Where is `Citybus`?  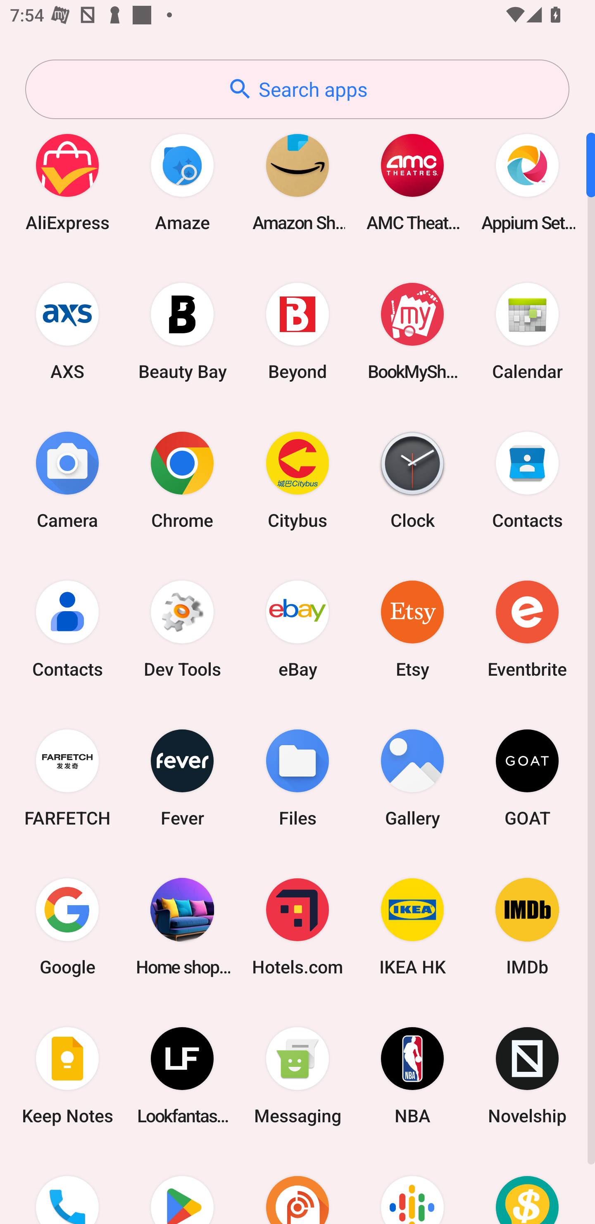 Citybus is located at coordinates (297, 480).